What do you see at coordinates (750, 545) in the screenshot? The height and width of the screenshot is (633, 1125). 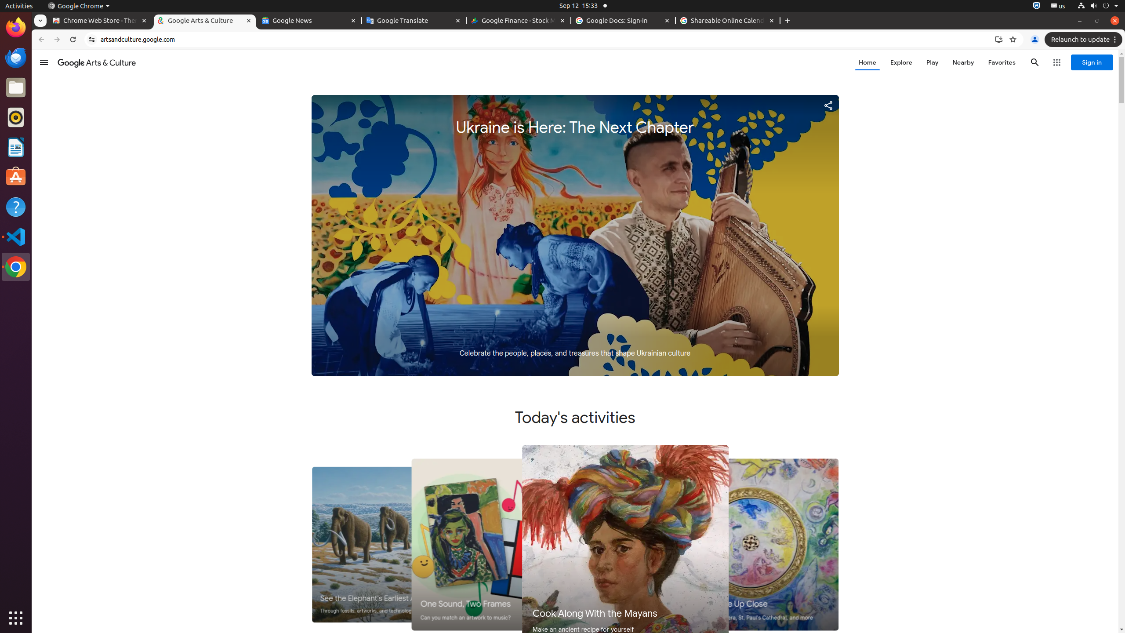 I see `9 Ceilings To See Up Close Look up in the Paris Opera, St. Paul's Cathedral, and more` at bounding box center [750, 545].